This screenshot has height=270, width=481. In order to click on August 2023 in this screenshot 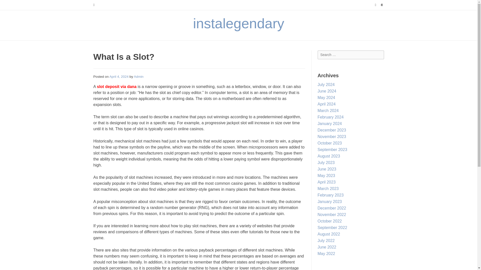, I will do `click(329, 156)`.